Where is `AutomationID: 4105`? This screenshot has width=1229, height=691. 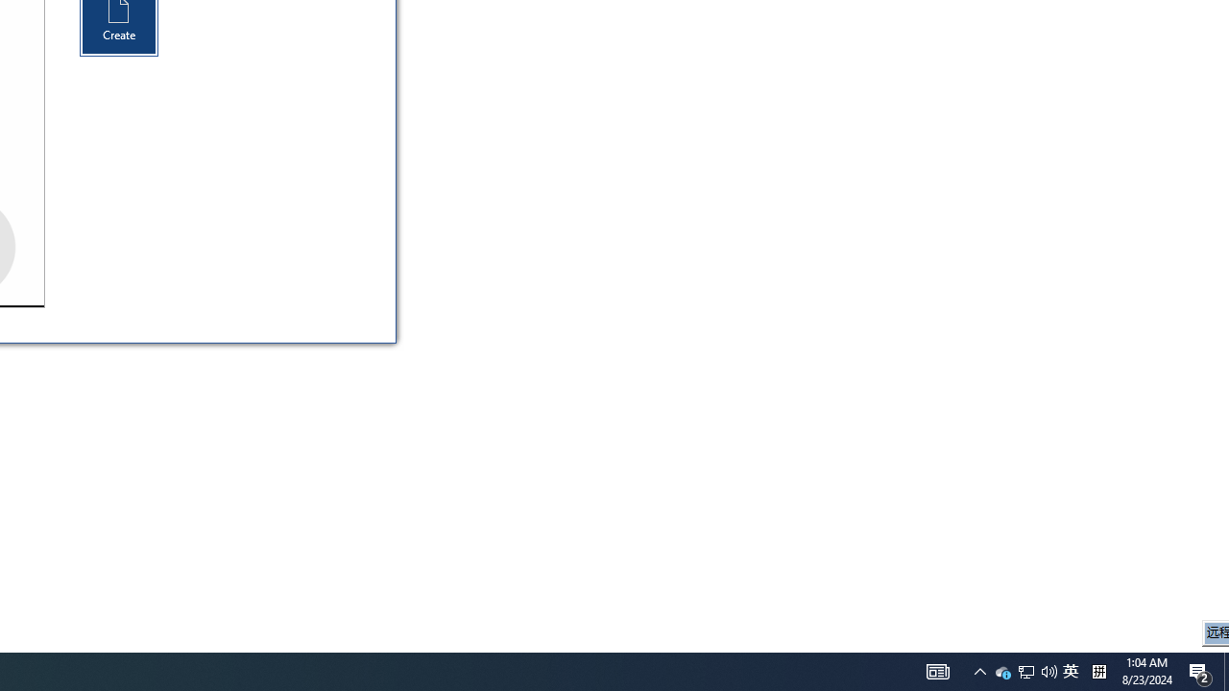 AutomationID: 4105 is located at coordinates (937, 672).